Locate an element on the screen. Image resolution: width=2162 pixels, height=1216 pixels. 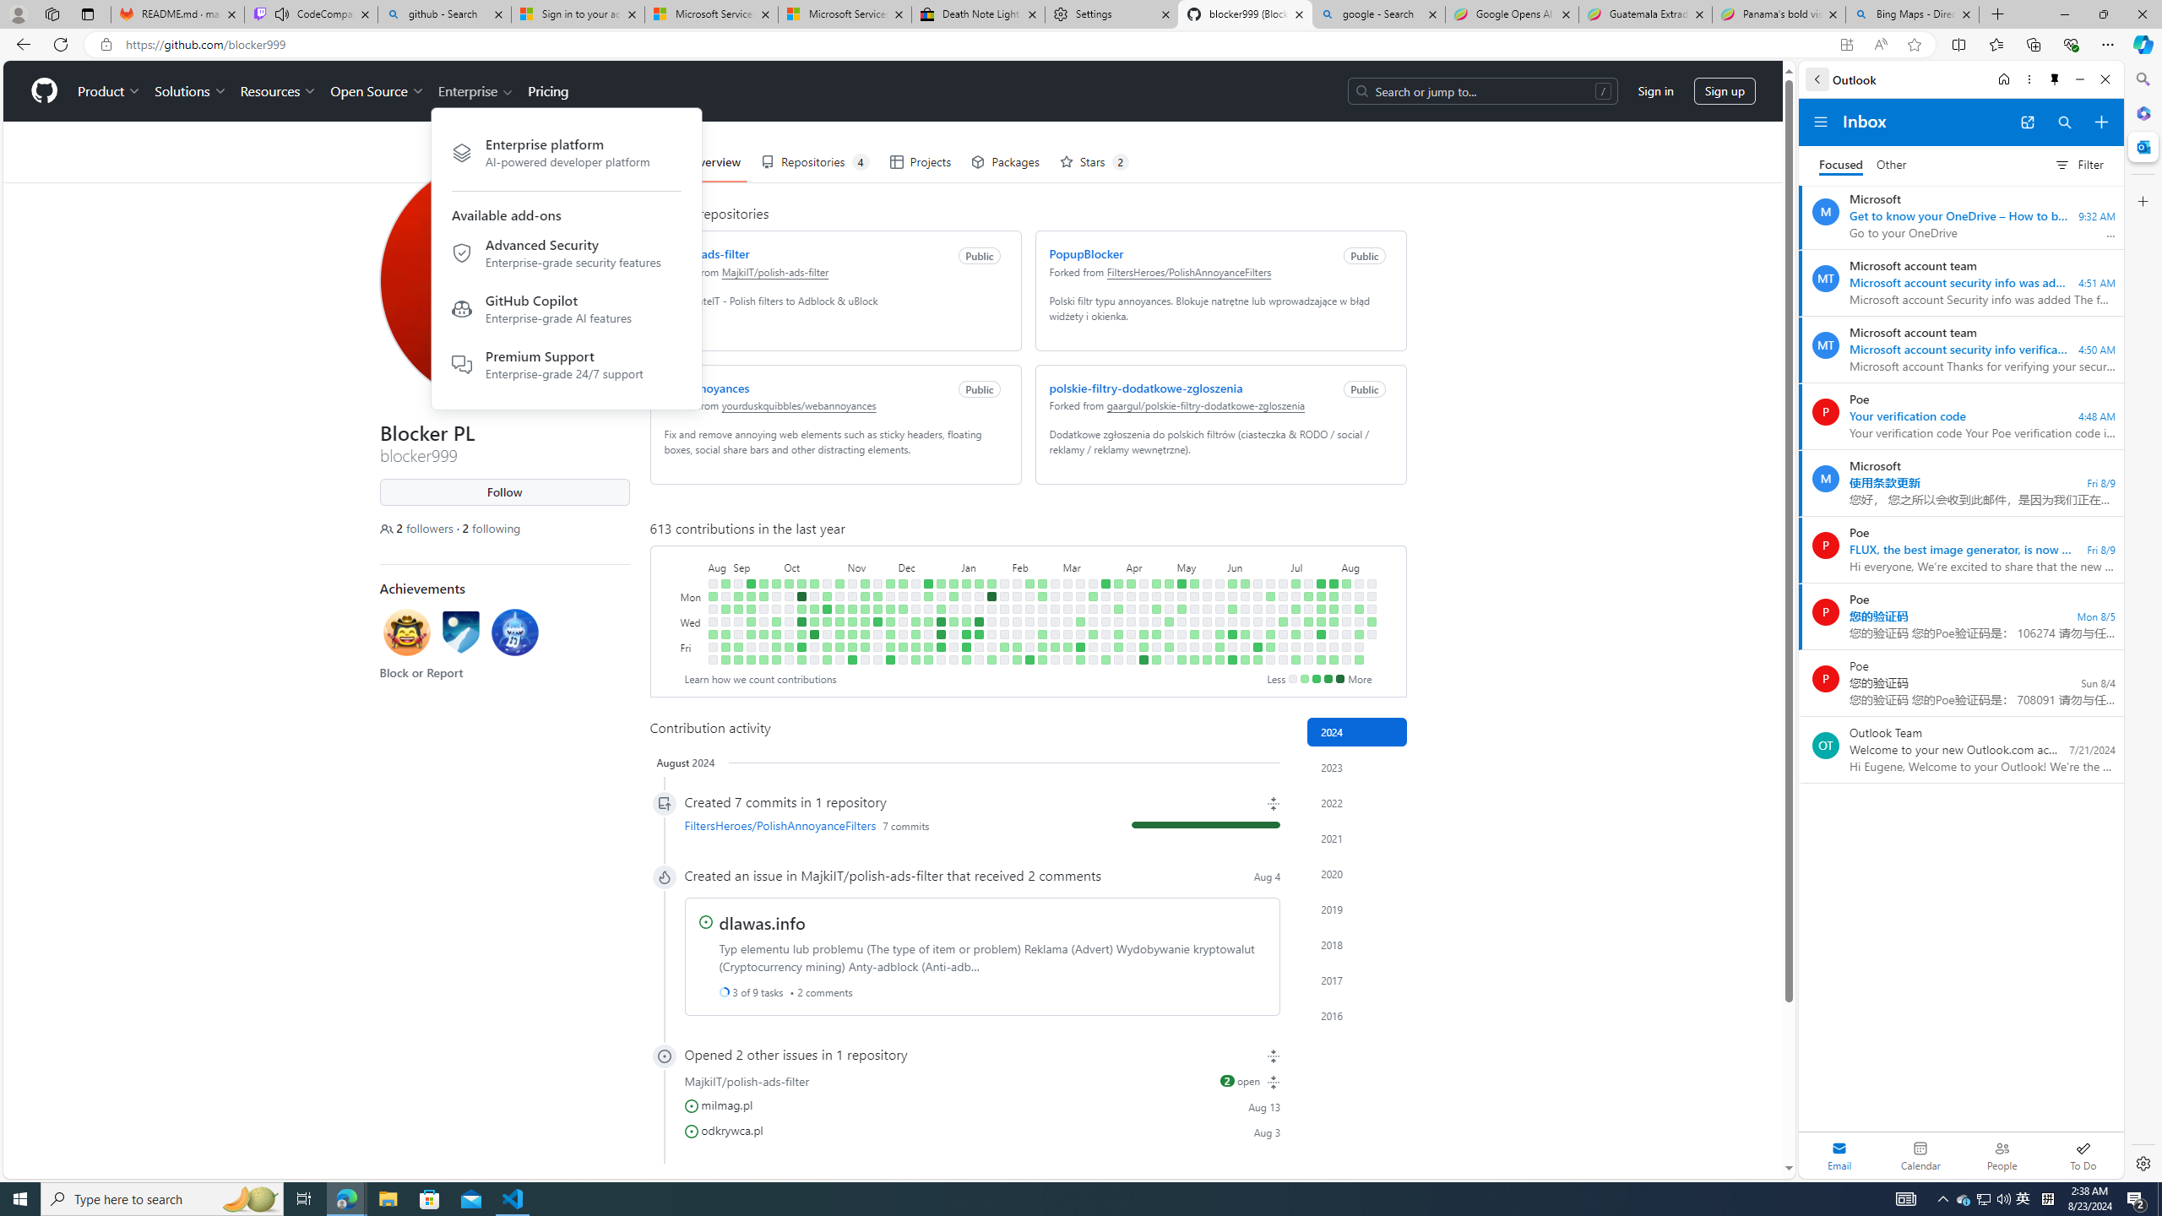
Filter is located at coordinates (2078, 164).